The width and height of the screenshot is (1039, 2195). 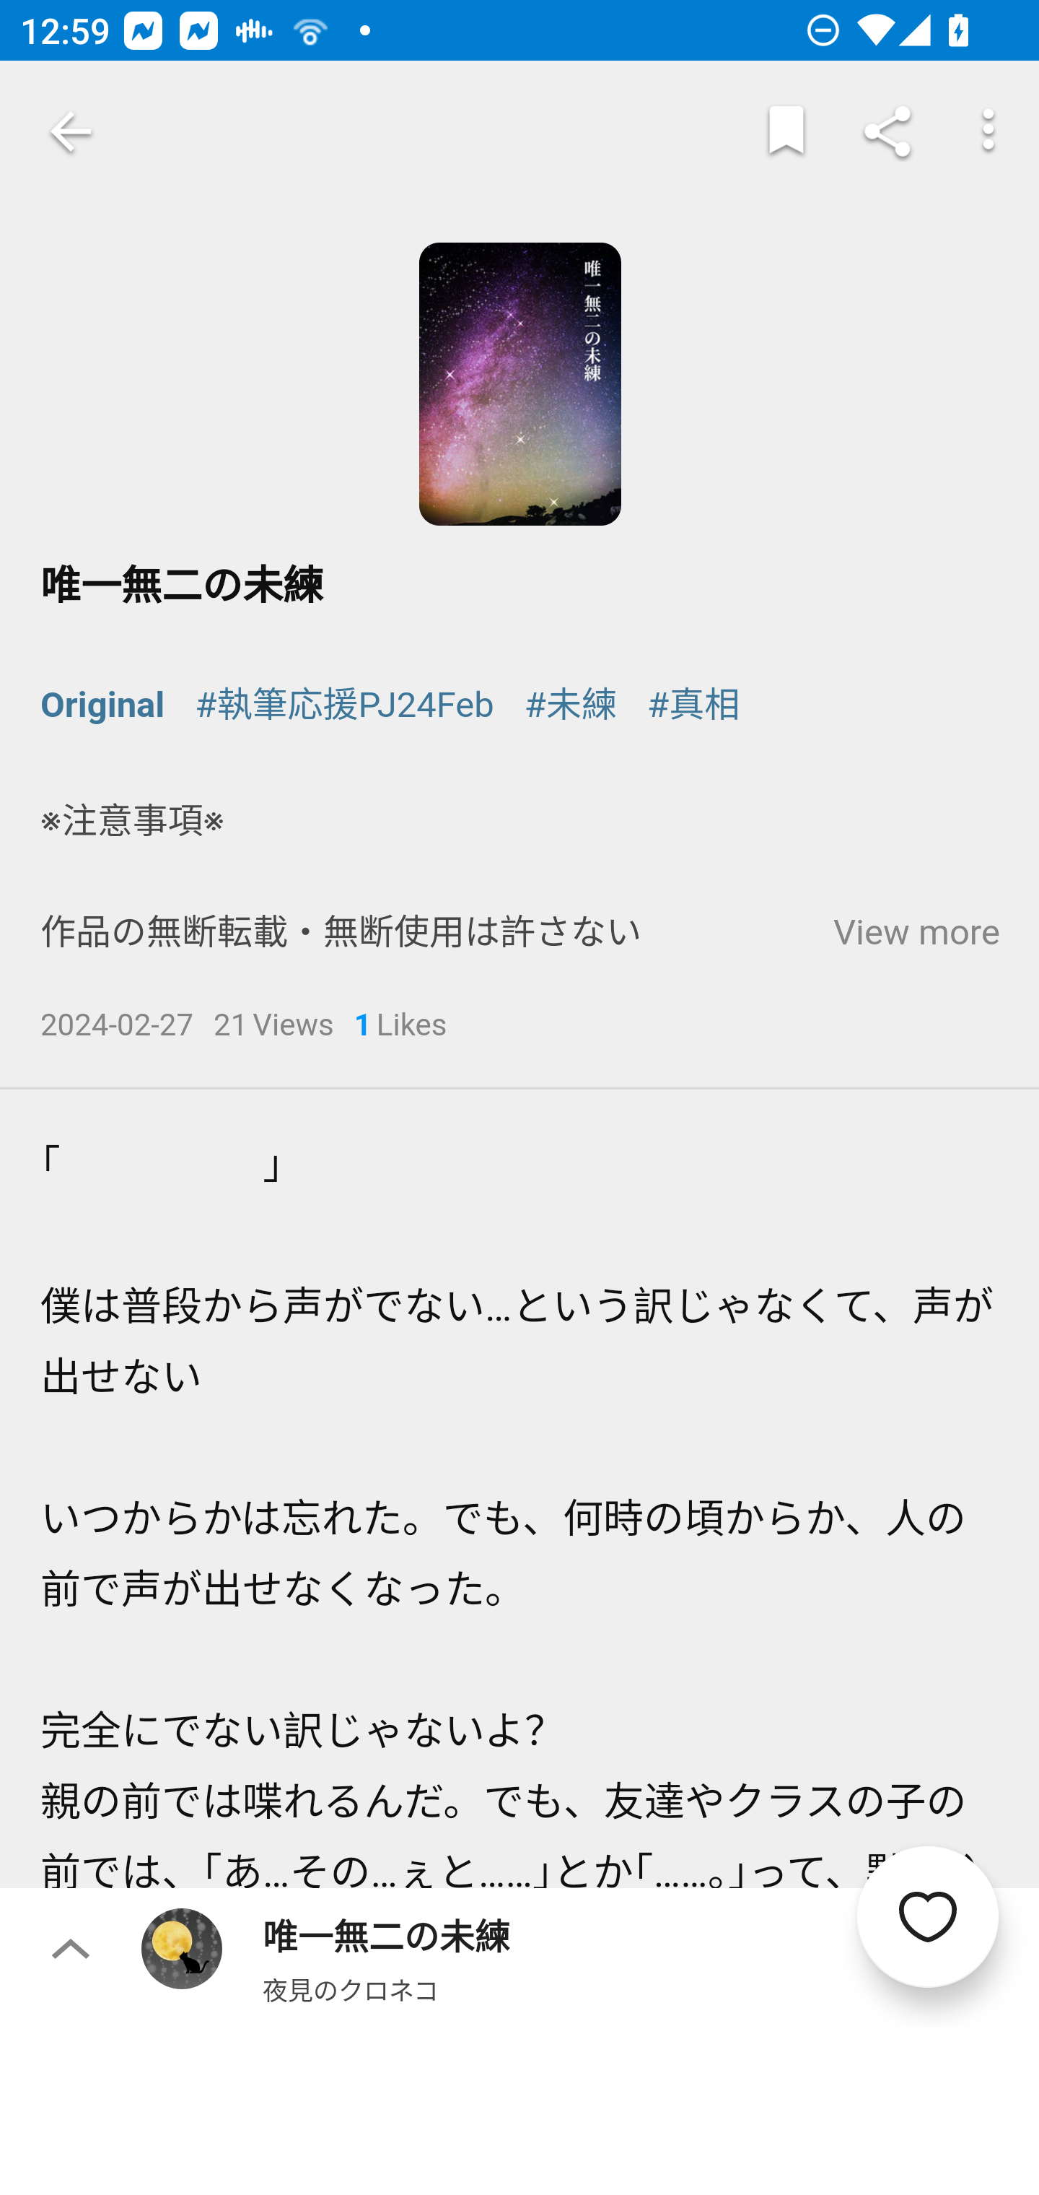 I want to click on Navigate up, so click(x=71, y=131).